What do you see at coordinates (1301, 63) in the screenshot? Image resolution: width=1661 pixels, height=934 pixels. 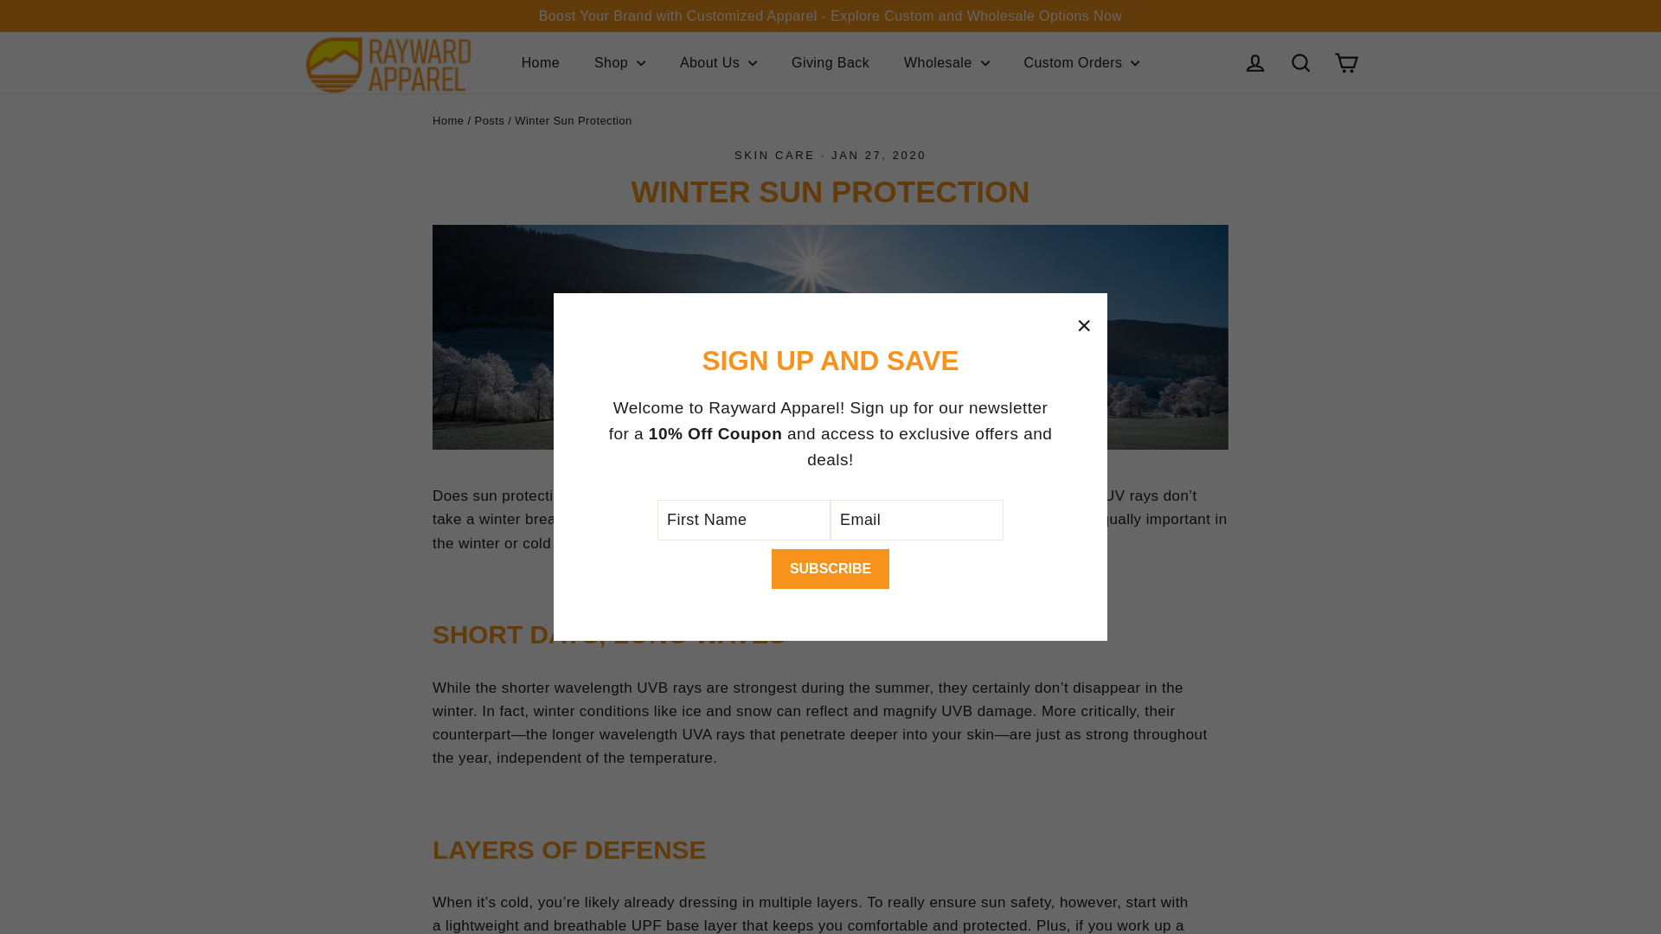 I see `icon-search` at bounding box center [1301, 63].